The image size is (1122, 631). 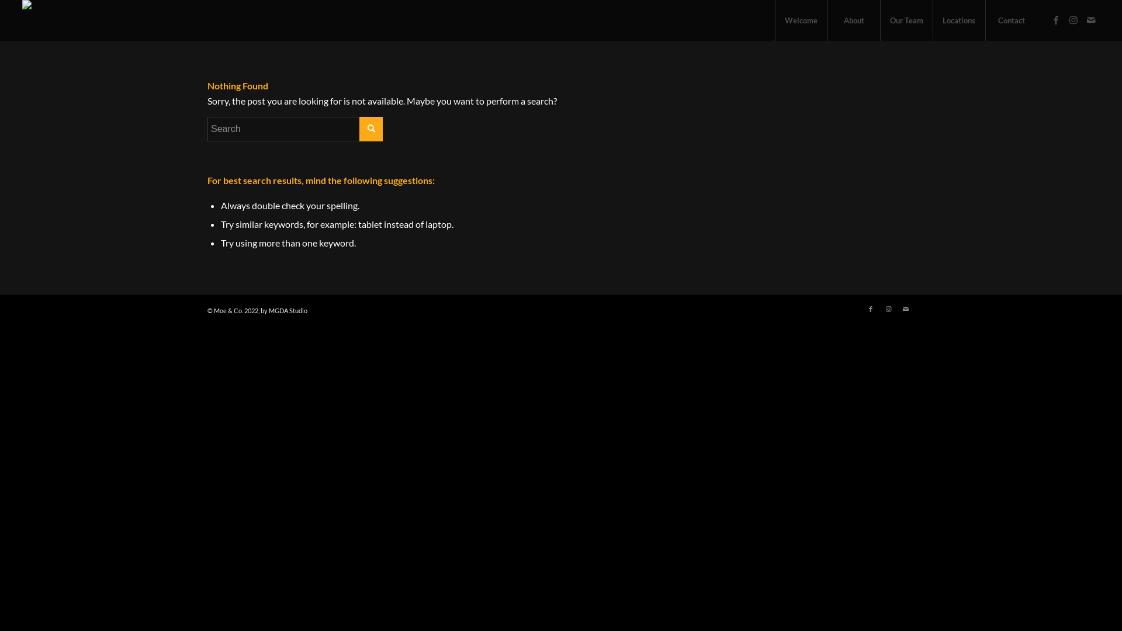 What do you see at coordinates (1073, 20) in the screenshot?
I see `Instagram` at bounding box center [1073, 20].